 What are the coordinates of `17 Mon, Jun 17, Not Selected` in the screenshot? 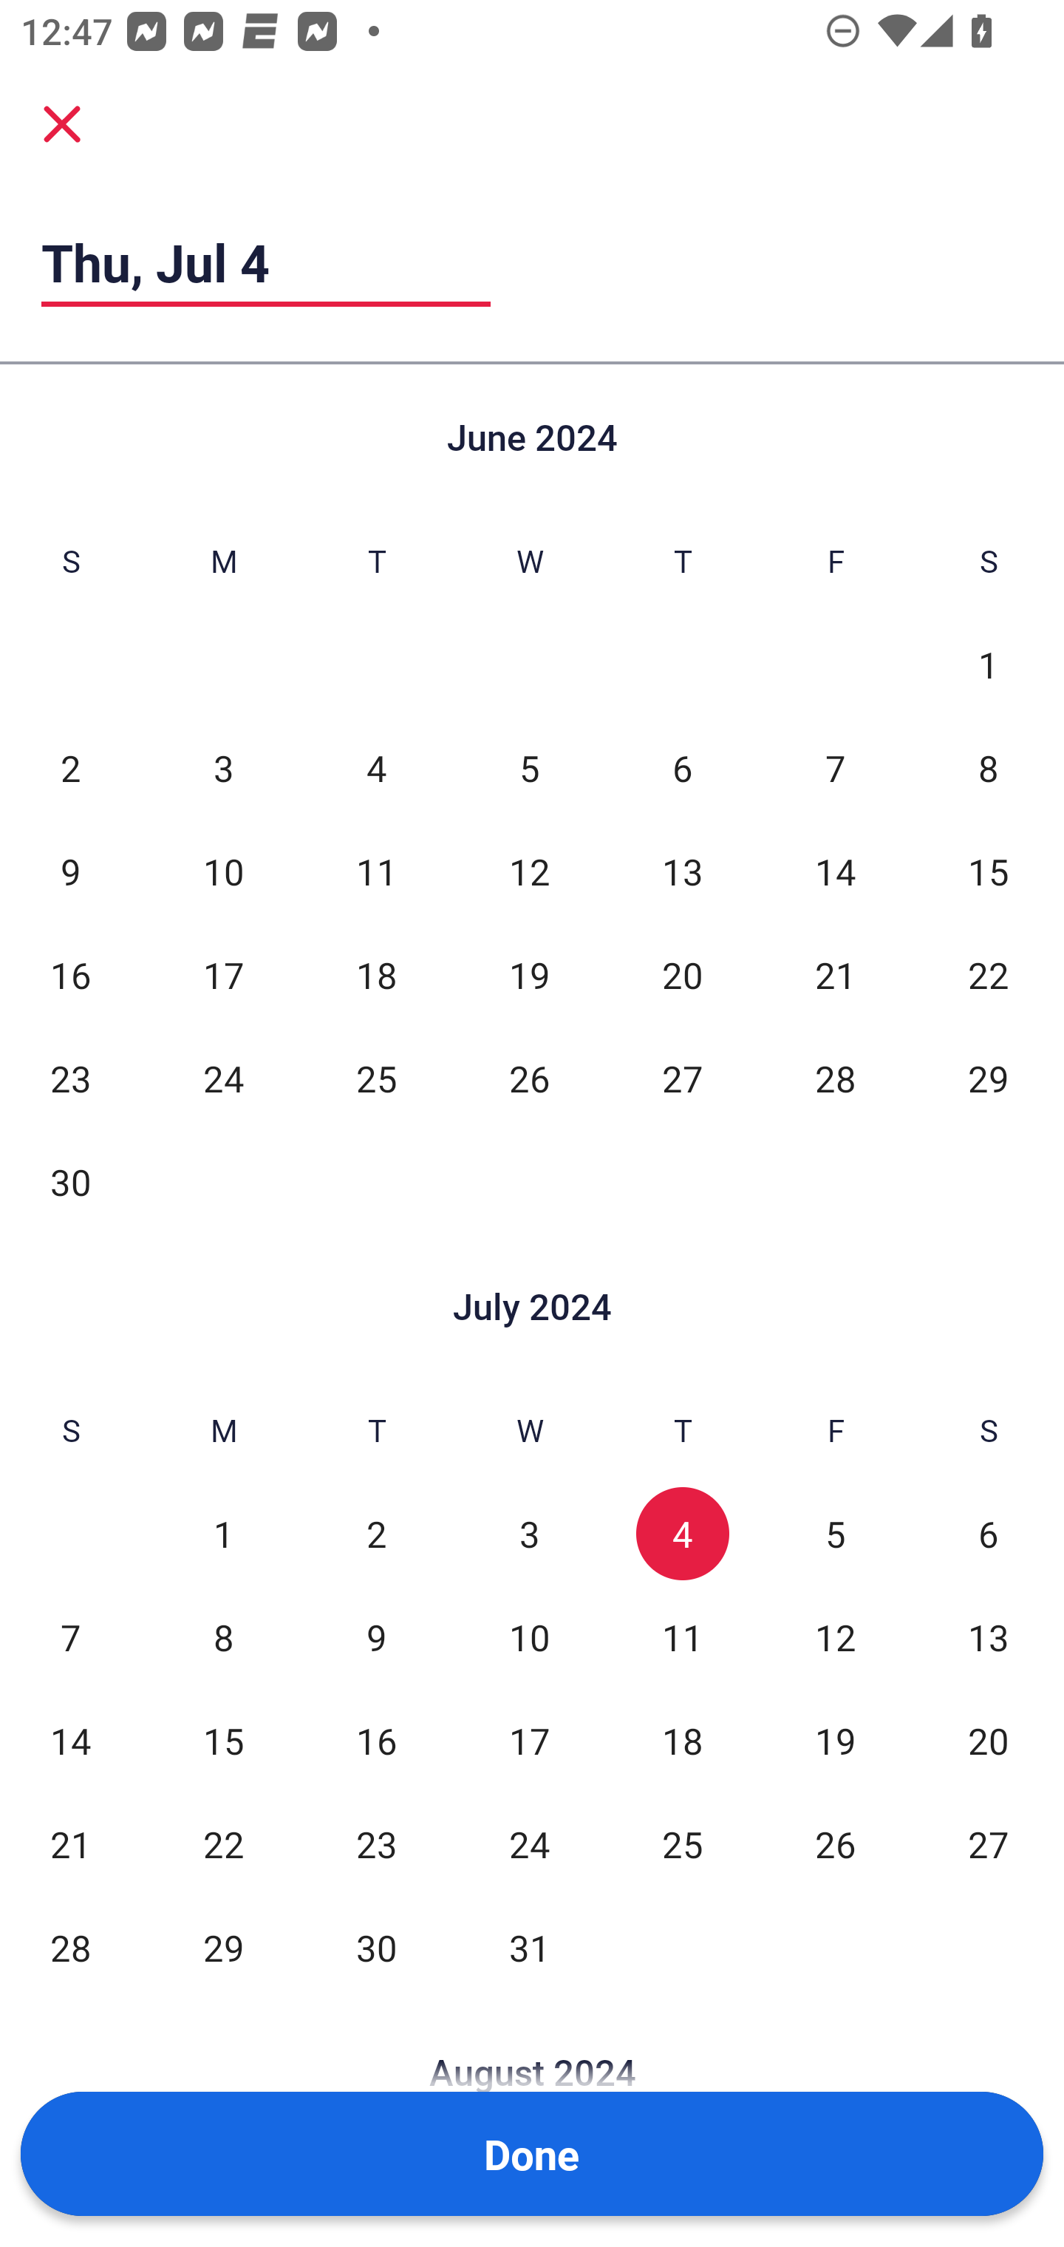 It's located at (223, 975).